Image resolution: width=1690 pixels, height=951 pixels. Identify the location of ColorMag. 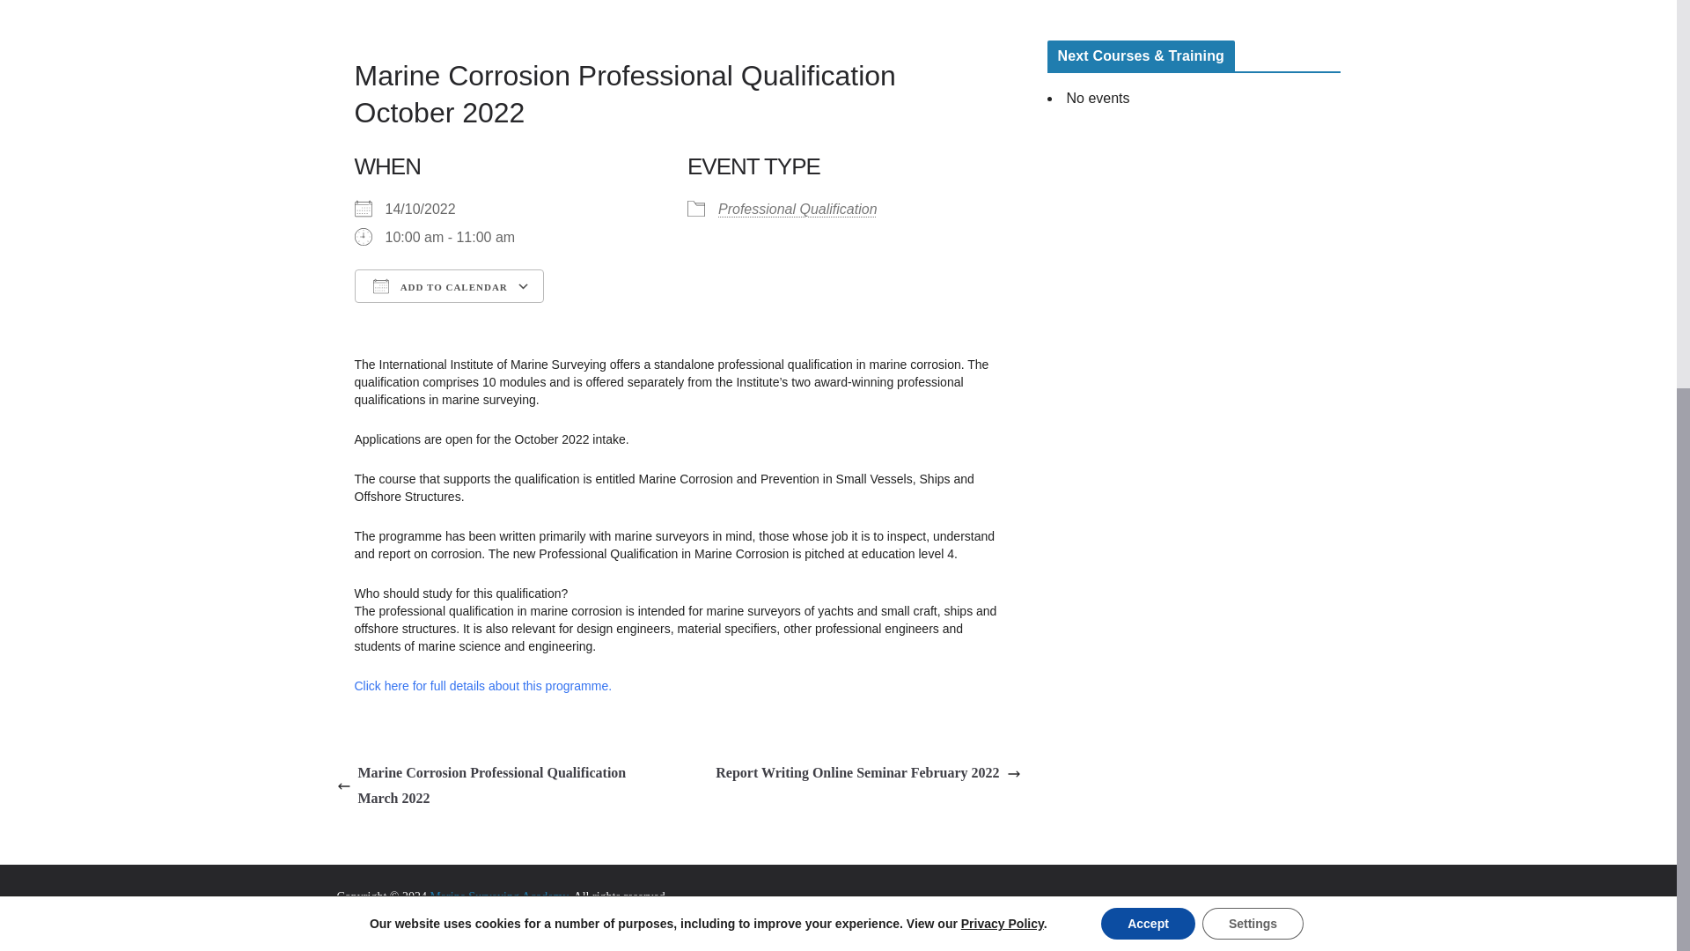
(403, 918).